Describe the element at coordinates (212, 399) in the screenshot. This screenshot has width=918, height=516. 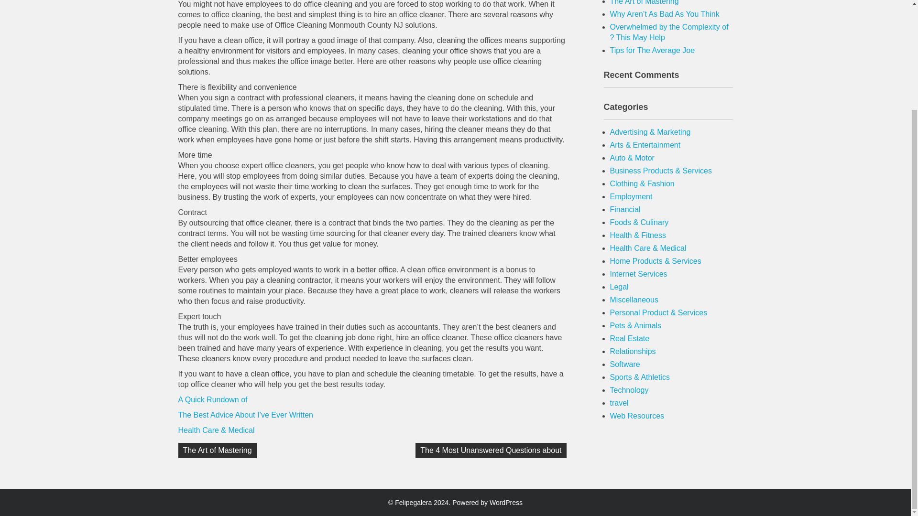
I see `A Quick Rundown of` at that location.